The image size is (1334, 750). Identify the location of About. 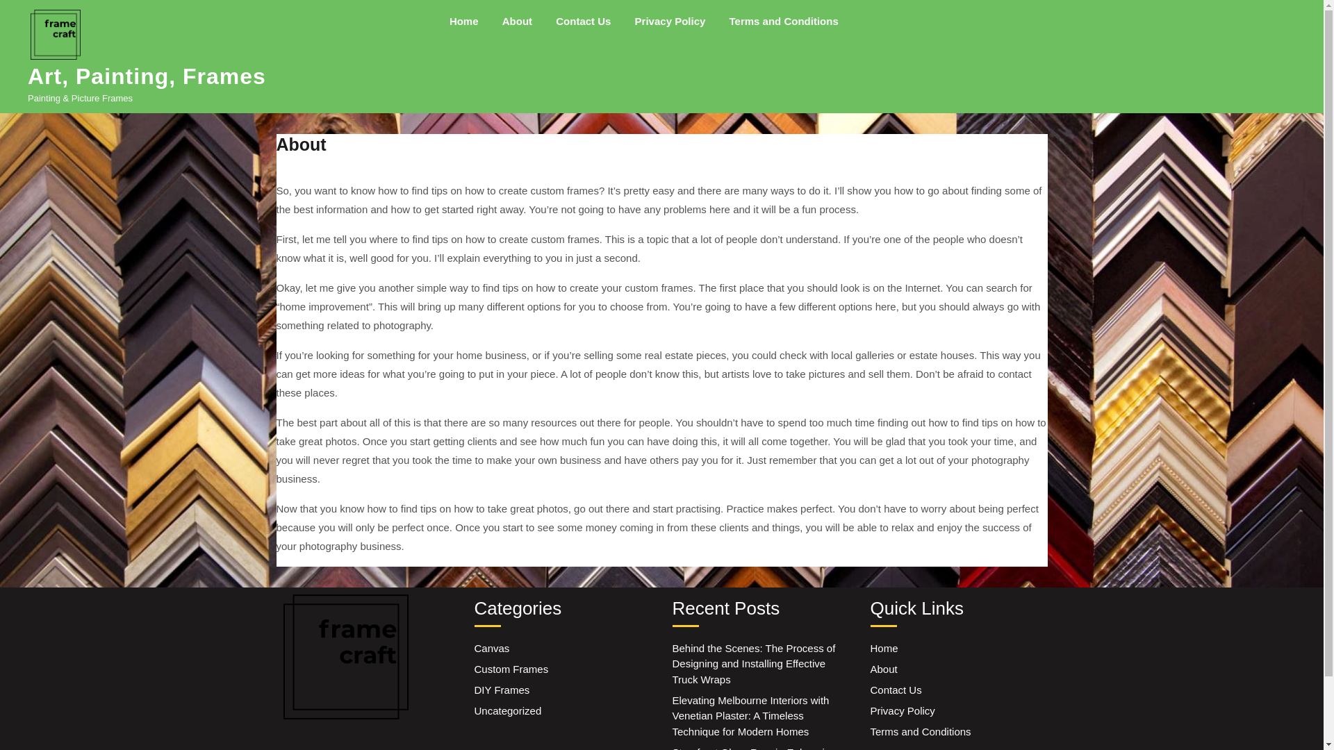
(882, 669).